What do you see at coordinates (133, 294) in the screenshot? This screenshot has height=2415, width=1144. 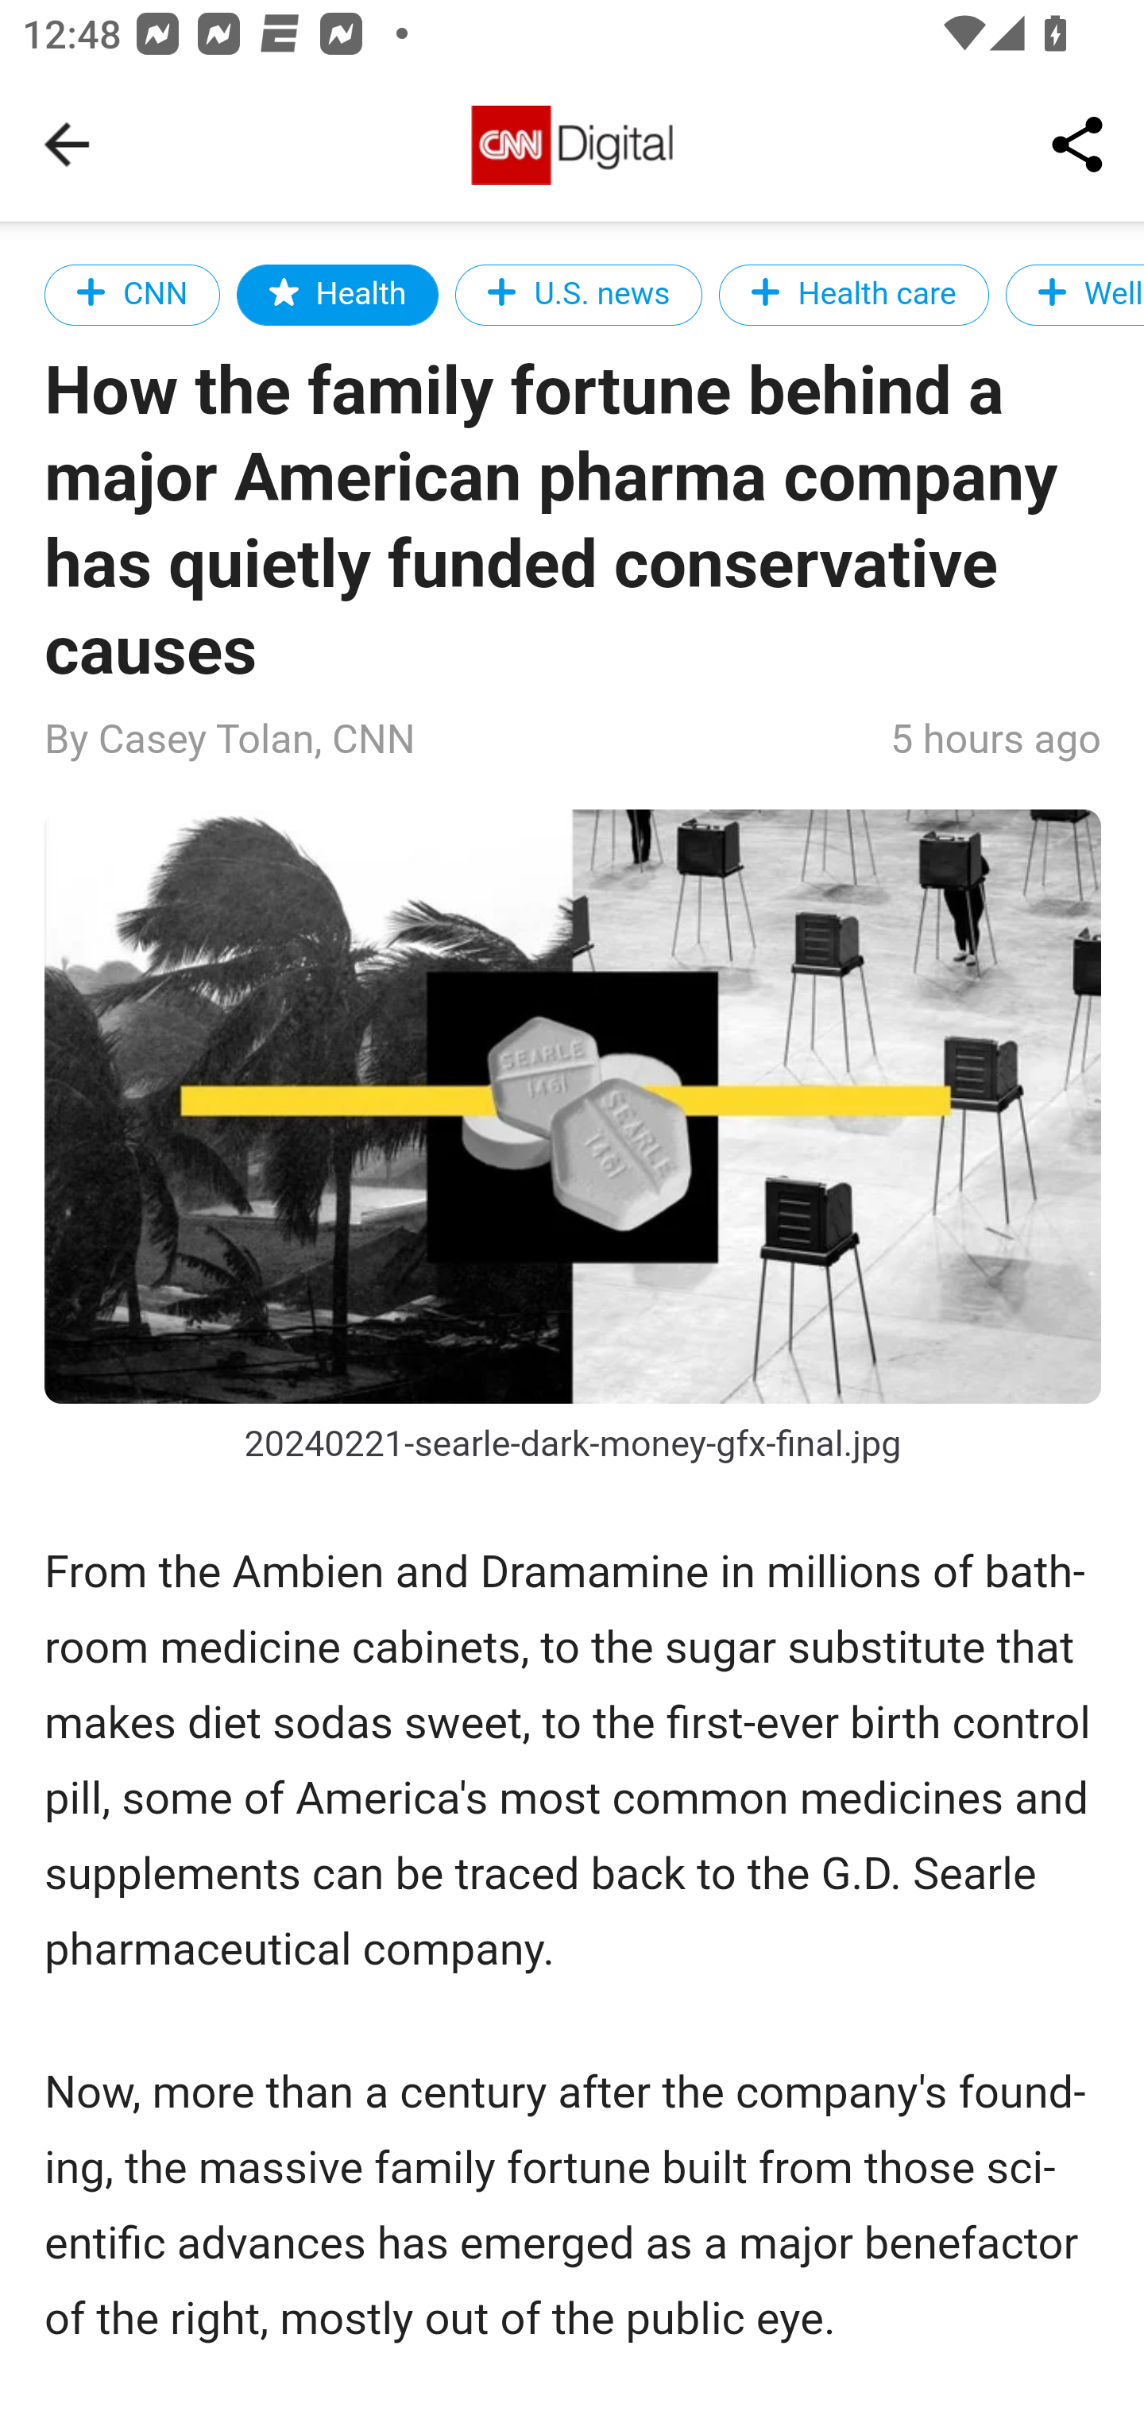 I see `CNN` at bounding box center [133, 294].